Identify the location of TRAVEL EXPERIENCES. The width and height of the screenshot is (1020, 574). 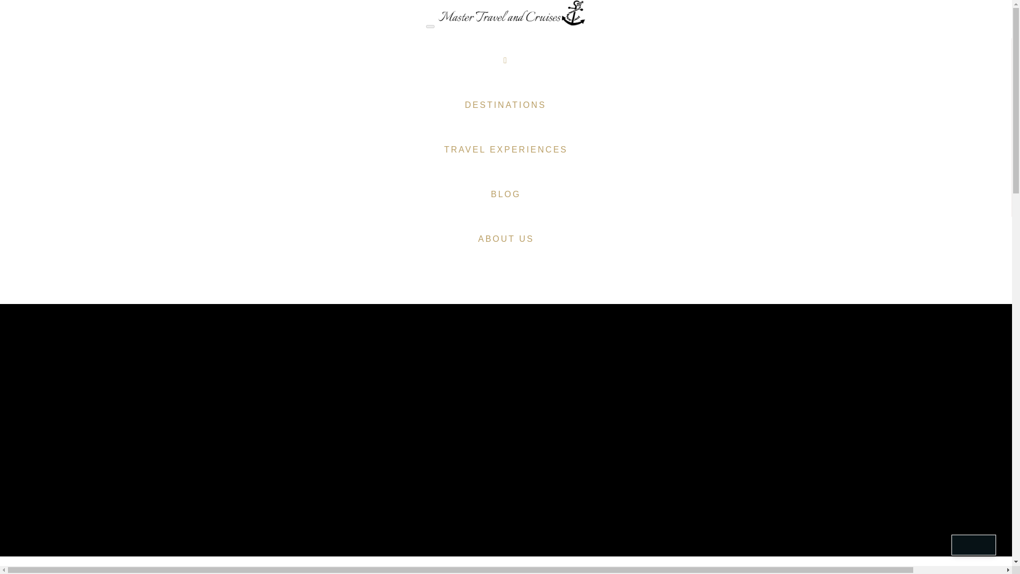
(506, 150).